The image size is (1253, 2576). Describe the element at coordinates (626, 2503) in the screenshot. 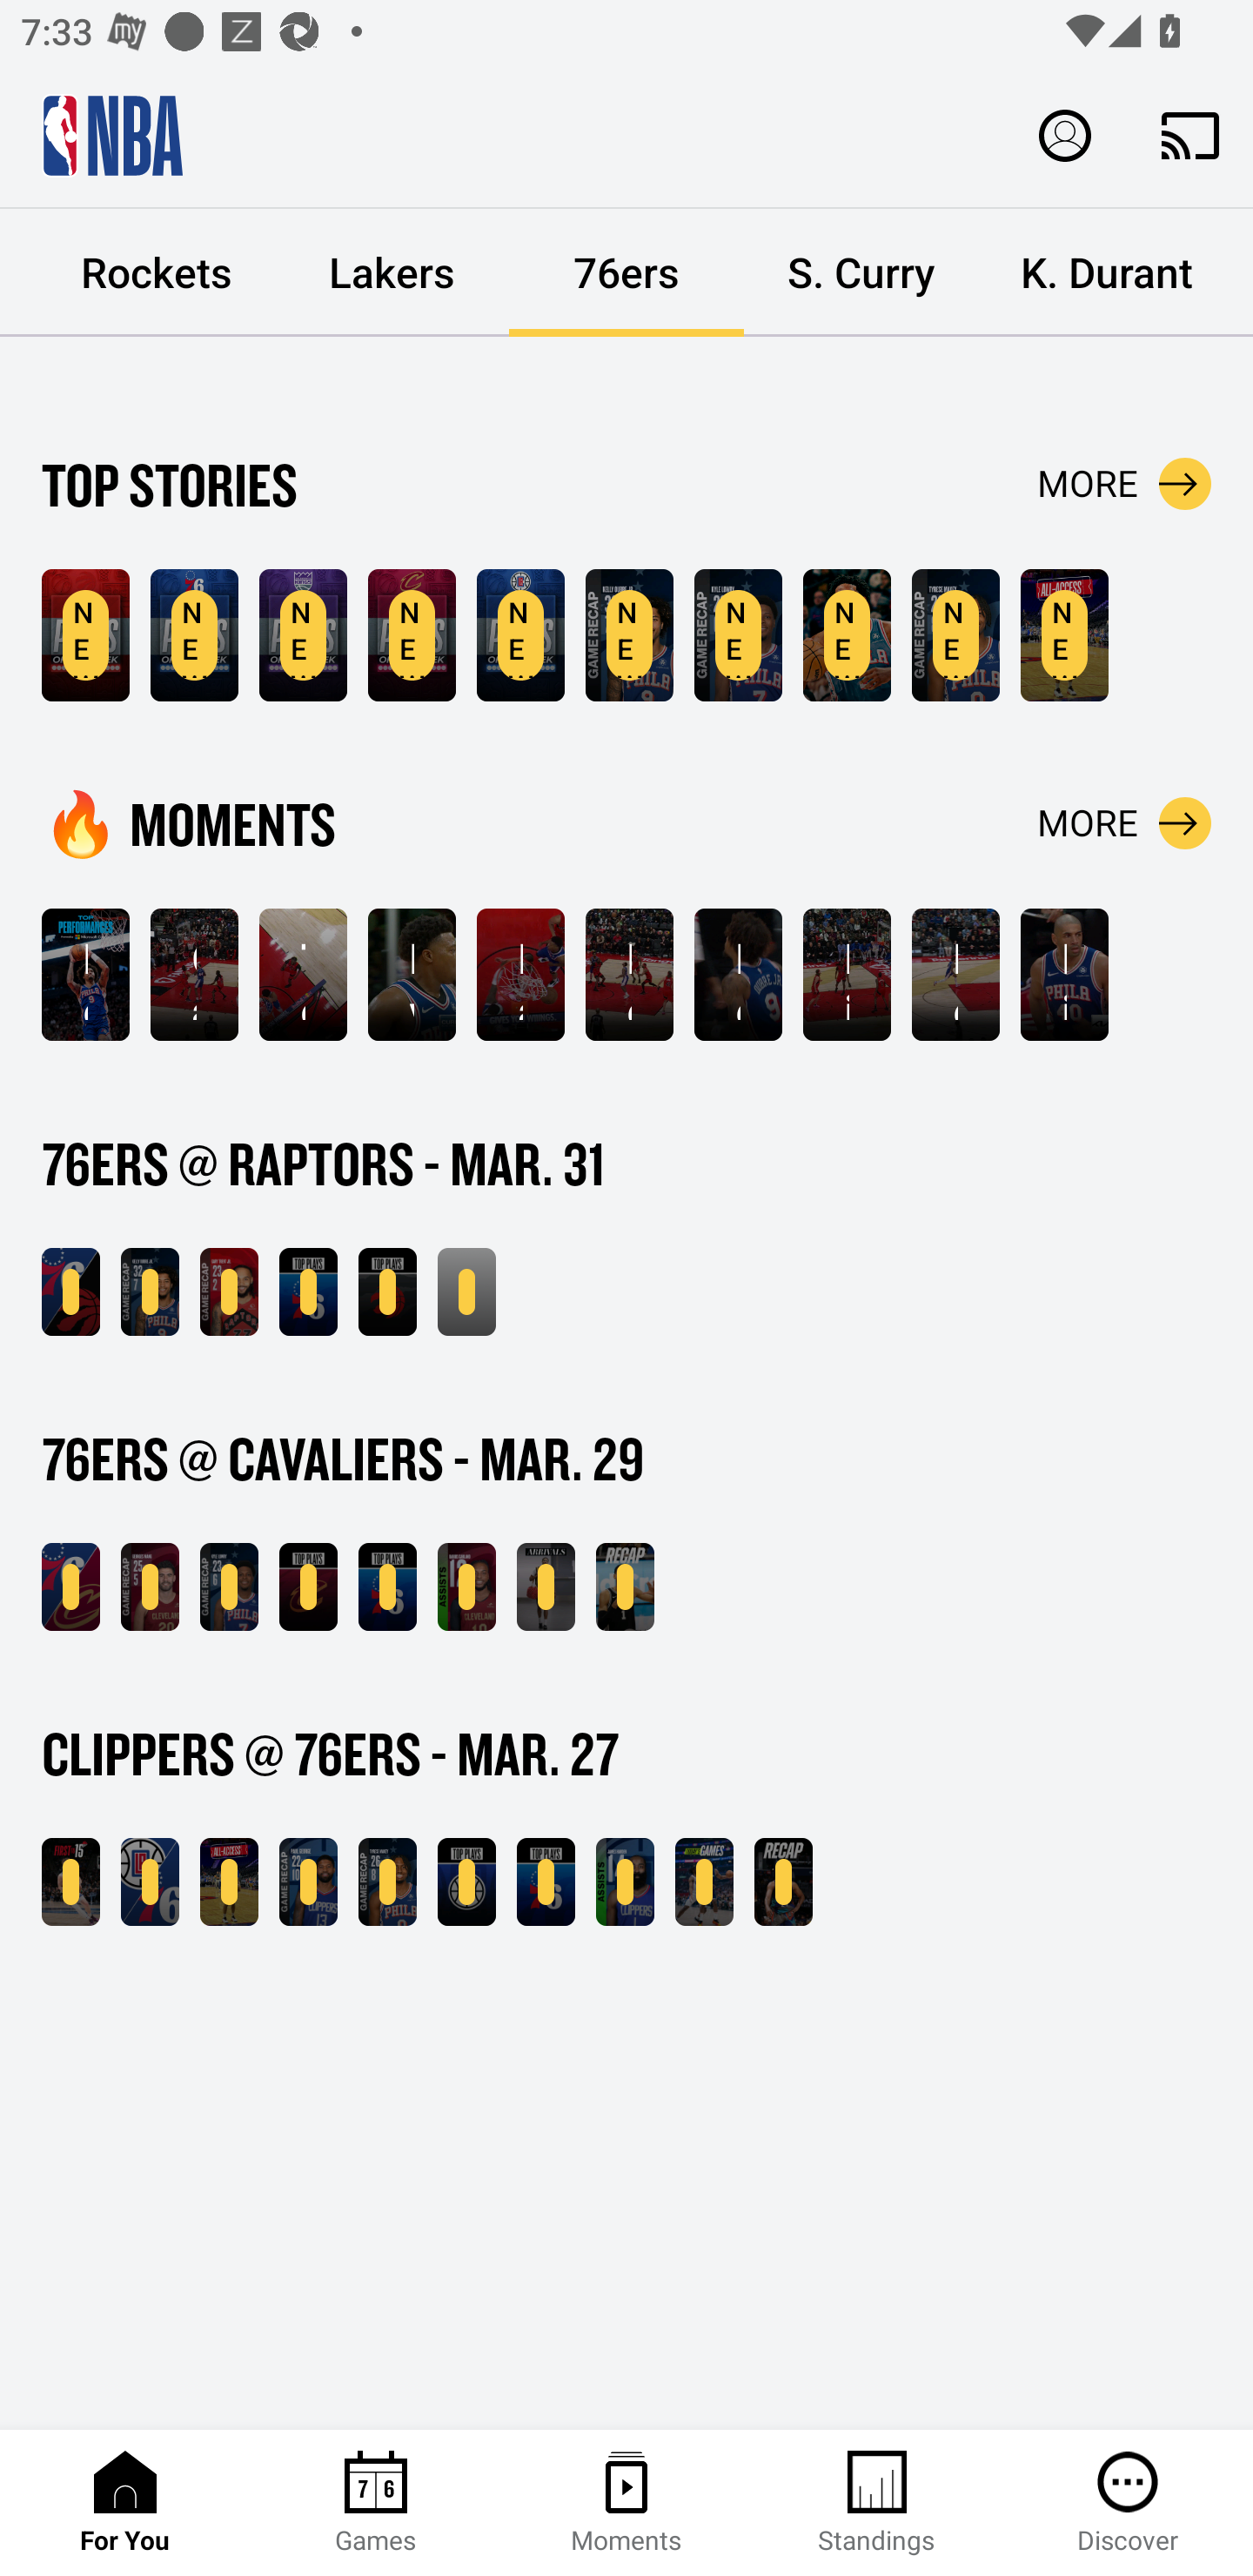

I see `Moments` at that location.